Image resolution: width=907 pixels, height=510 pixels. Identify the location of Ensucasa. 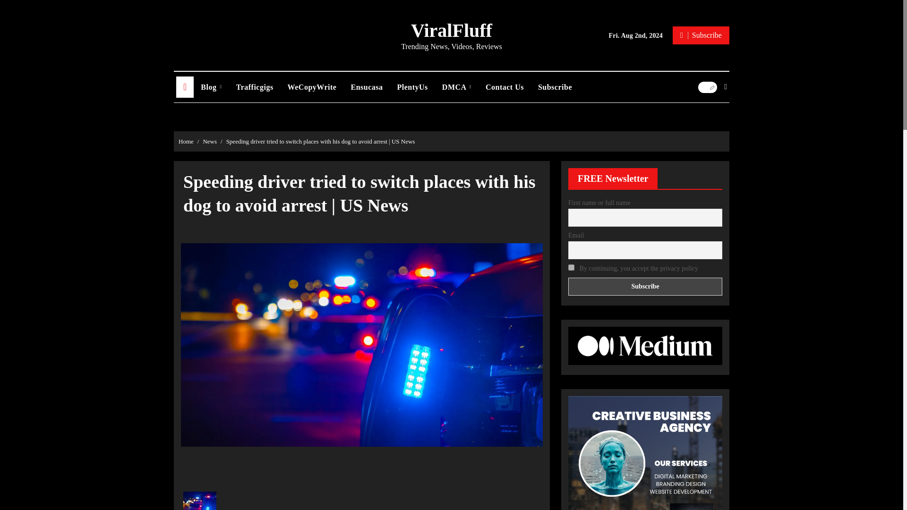
(367, 87).